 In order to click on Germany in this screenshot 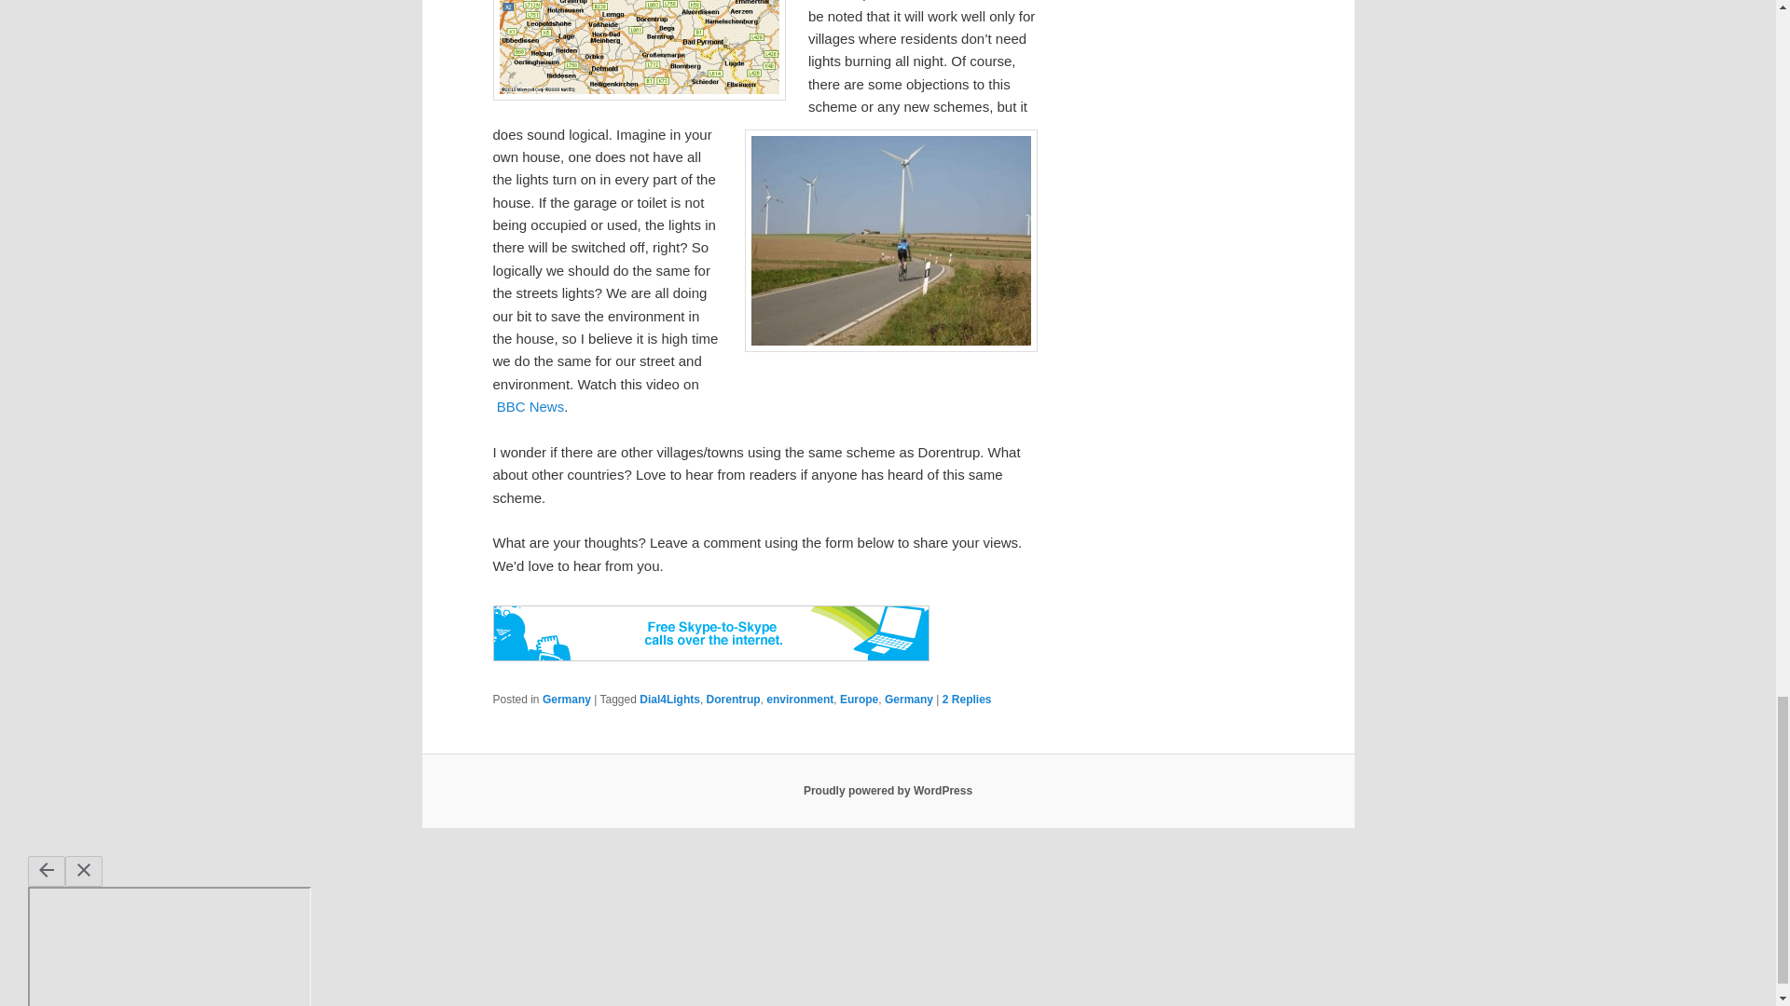, I will do `click(908, 700)`.